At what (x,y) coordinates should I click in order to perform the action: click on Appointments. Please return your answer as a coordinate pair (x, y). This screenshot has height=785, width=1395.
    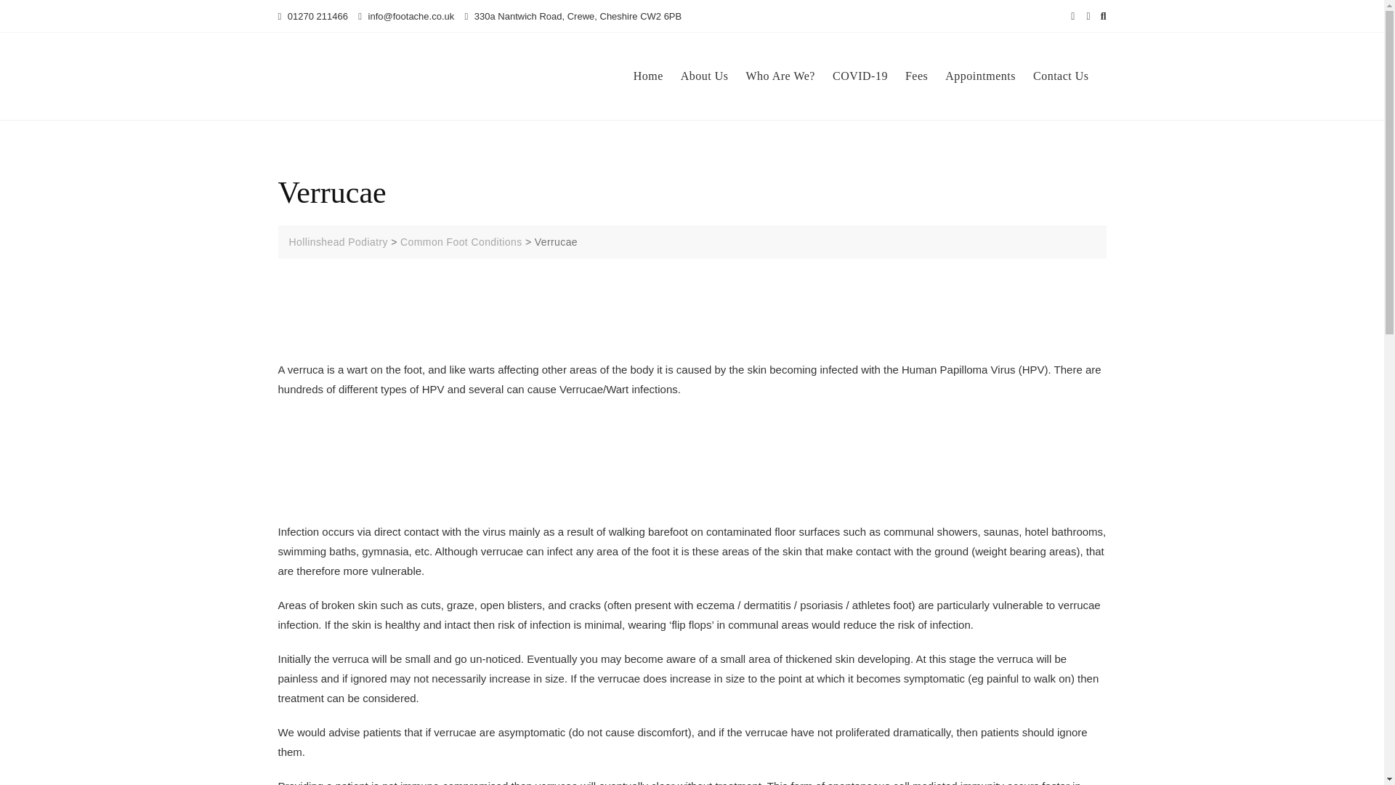
    Looking at the image, I should click on (990, 76).